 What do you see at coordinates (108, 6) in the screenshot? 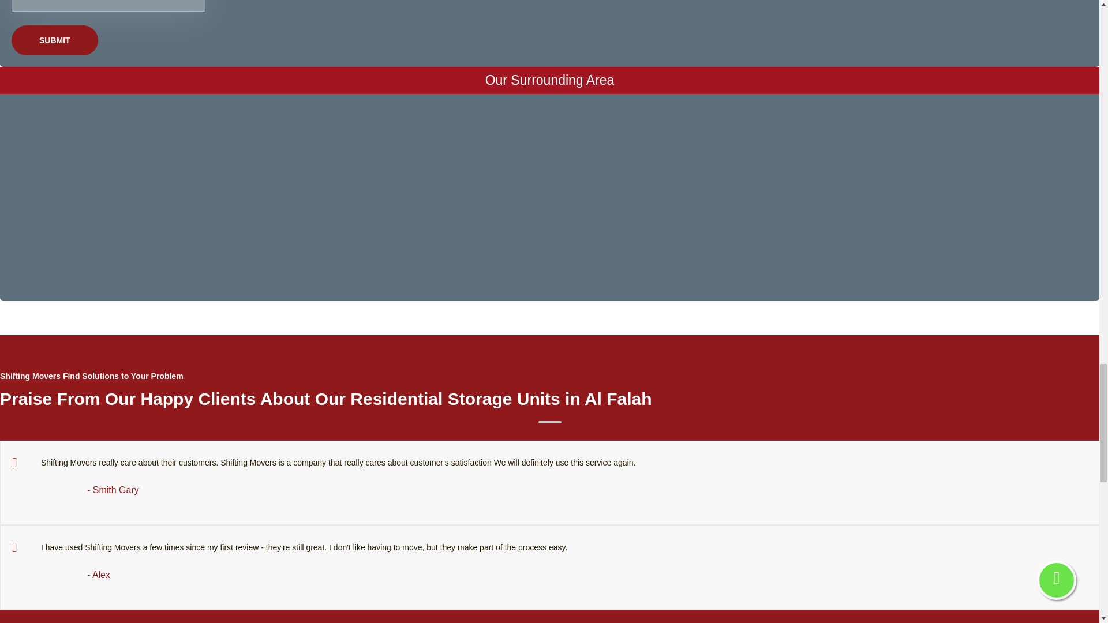
I see `Email Field required` at bounding box center [108, 6].